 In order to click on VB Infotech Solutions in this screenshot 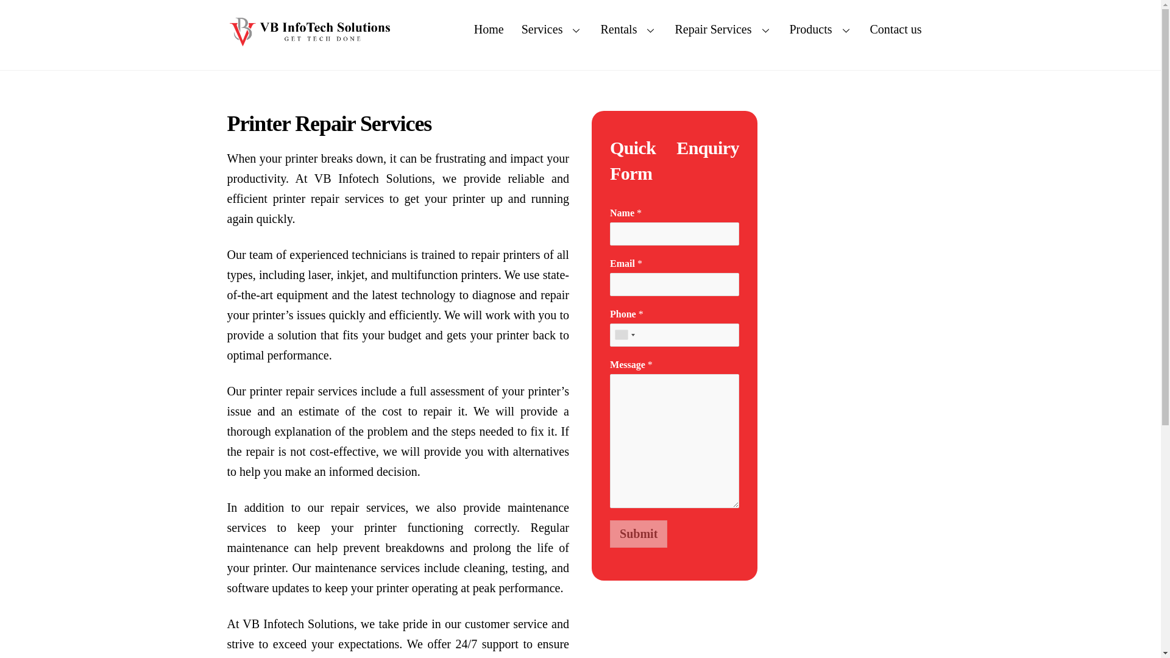, I will do `click(310, 41)`.